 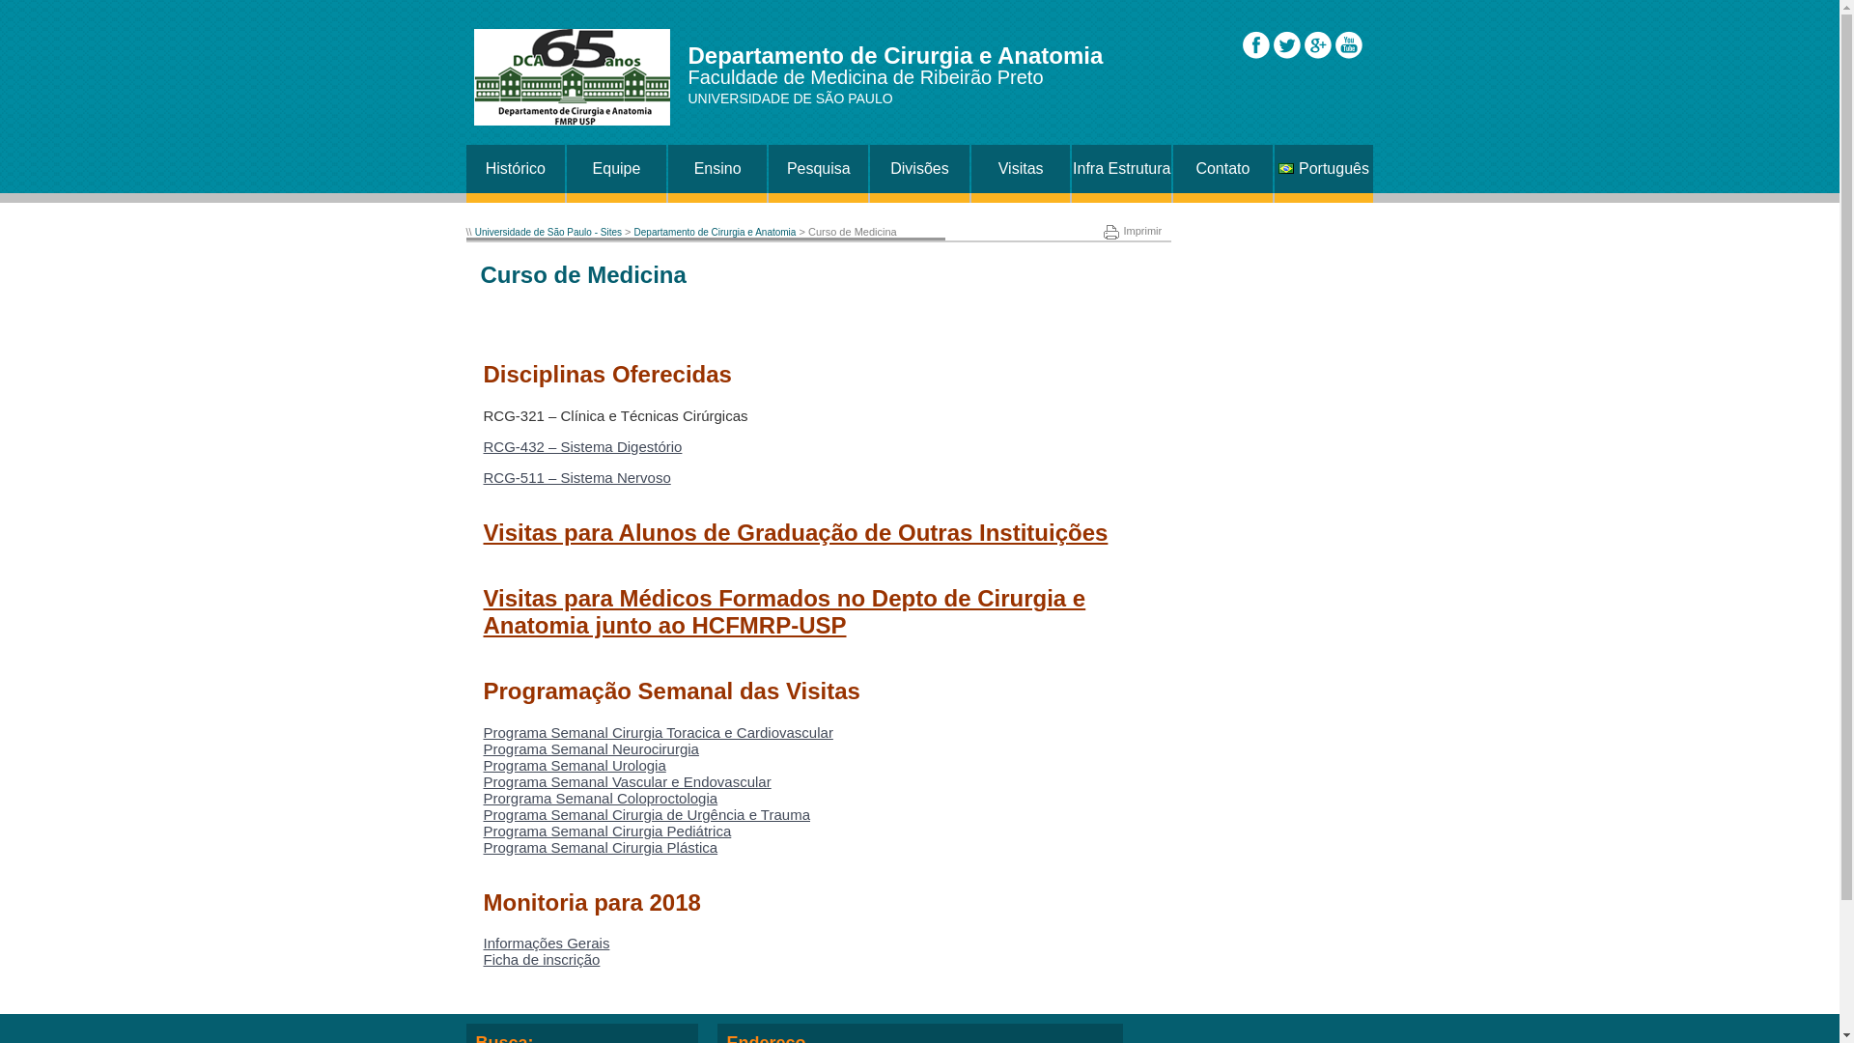 What do you see at coordinates (572, 77) in the screenshot?
I see `Departamento de Cirurgia e Anatomia` at bounding box center [572, 77].